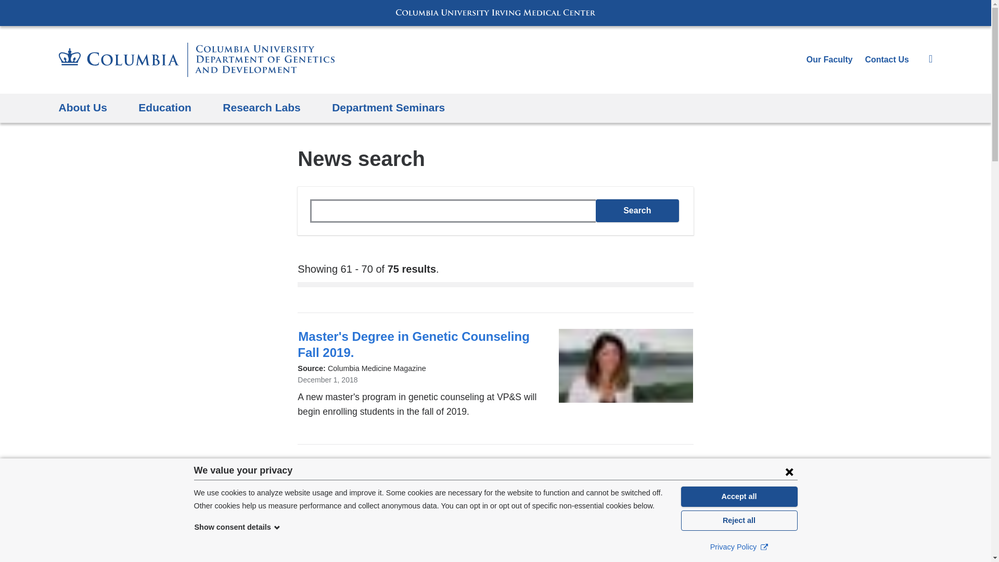  I want to click on Home, so click(196, 59).